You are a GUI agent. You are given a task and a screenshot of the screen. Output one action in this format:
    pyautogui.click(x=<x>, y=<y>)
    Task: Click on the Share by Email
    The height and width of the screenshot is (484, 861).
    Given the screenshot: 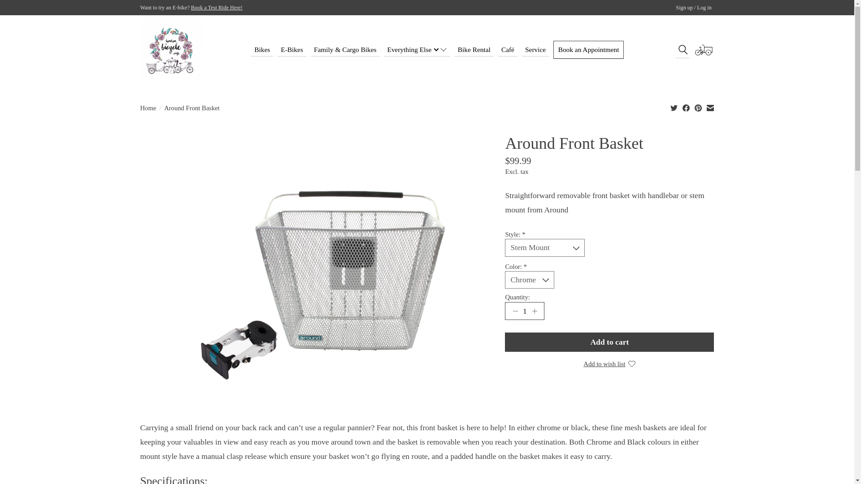 What is the action you would take?
    pyautogui.click(x=710, y=108)
    